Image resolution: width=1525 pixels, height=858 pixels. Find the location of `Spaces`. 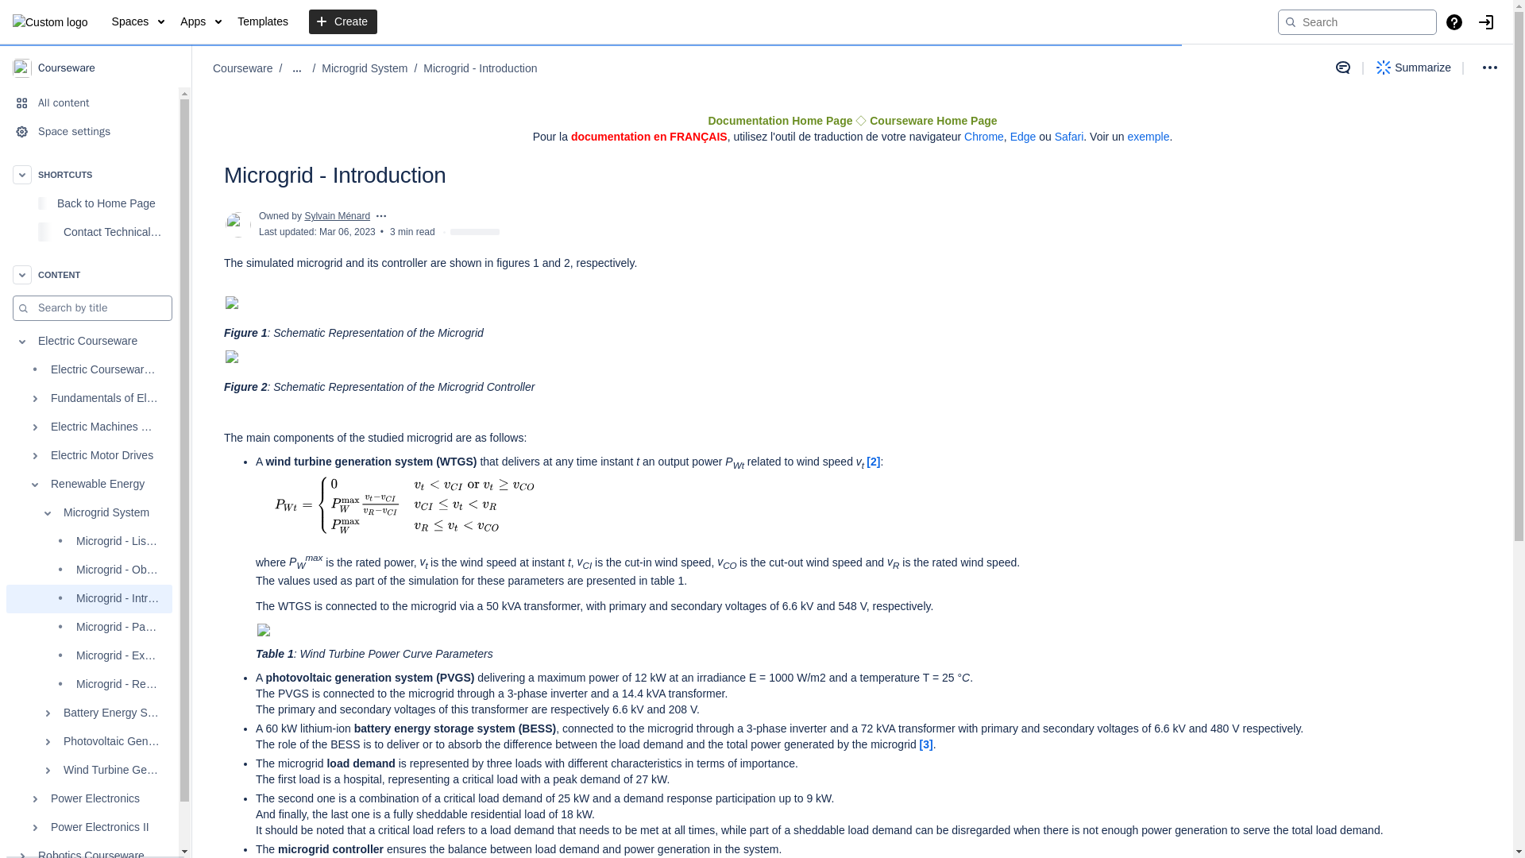

Spaces is located at coordinates (138, 22).